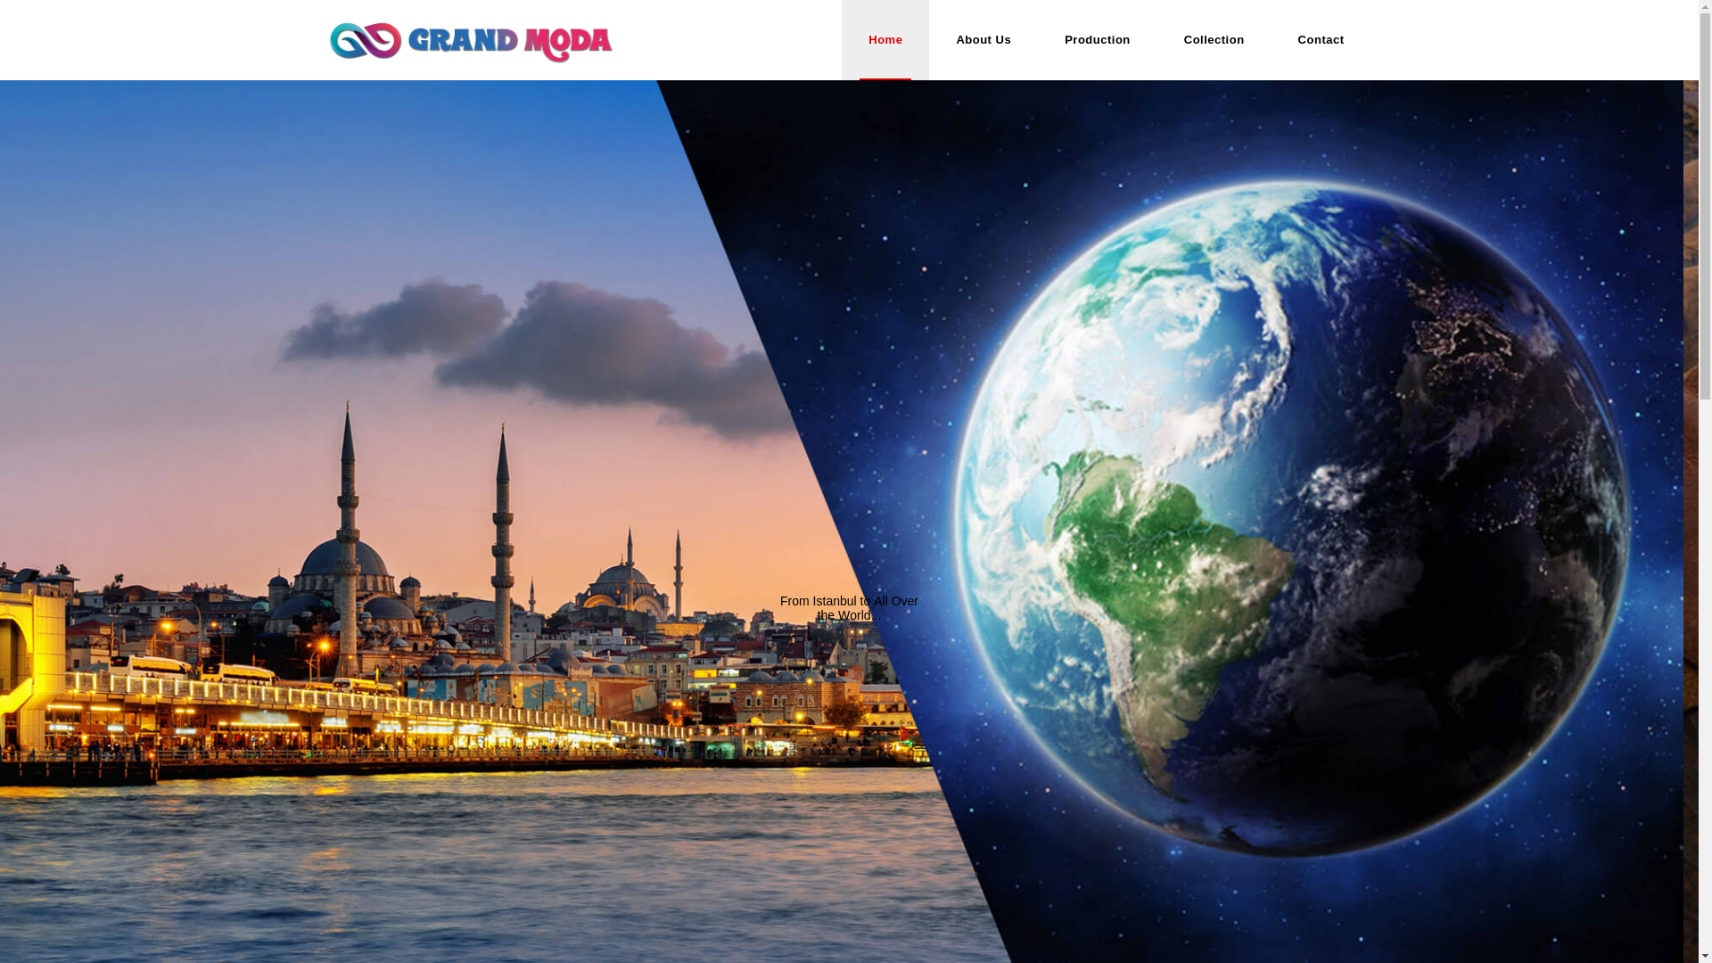  I want to click on Grand Moda Shoes, so click(471, 39).